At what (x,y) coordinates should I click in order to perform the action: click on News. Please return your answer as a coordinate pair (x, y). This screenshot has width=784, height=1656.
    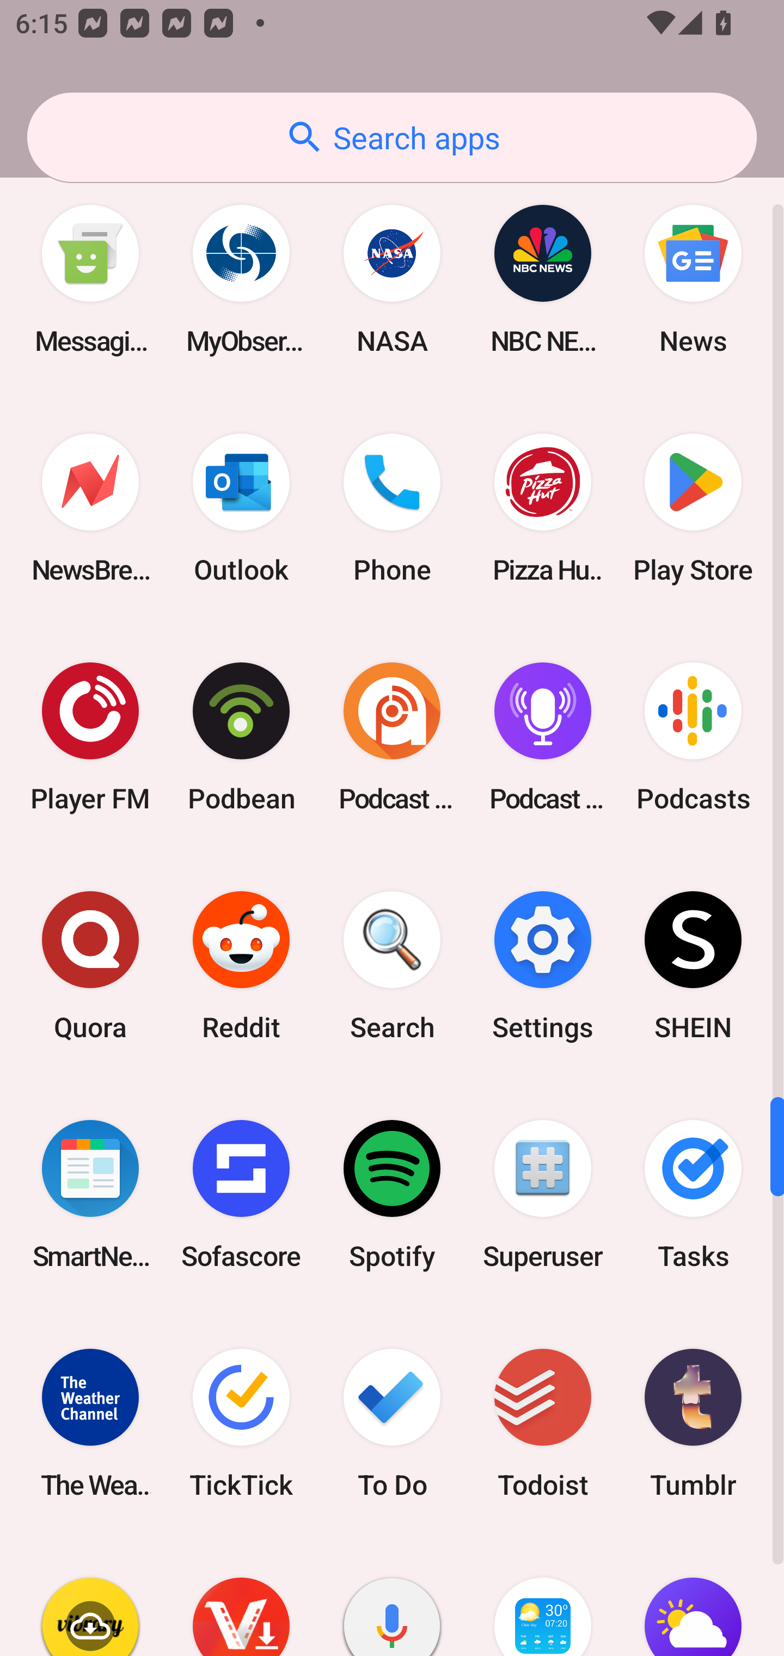
    Looking at the image, I should click on (693, 280).